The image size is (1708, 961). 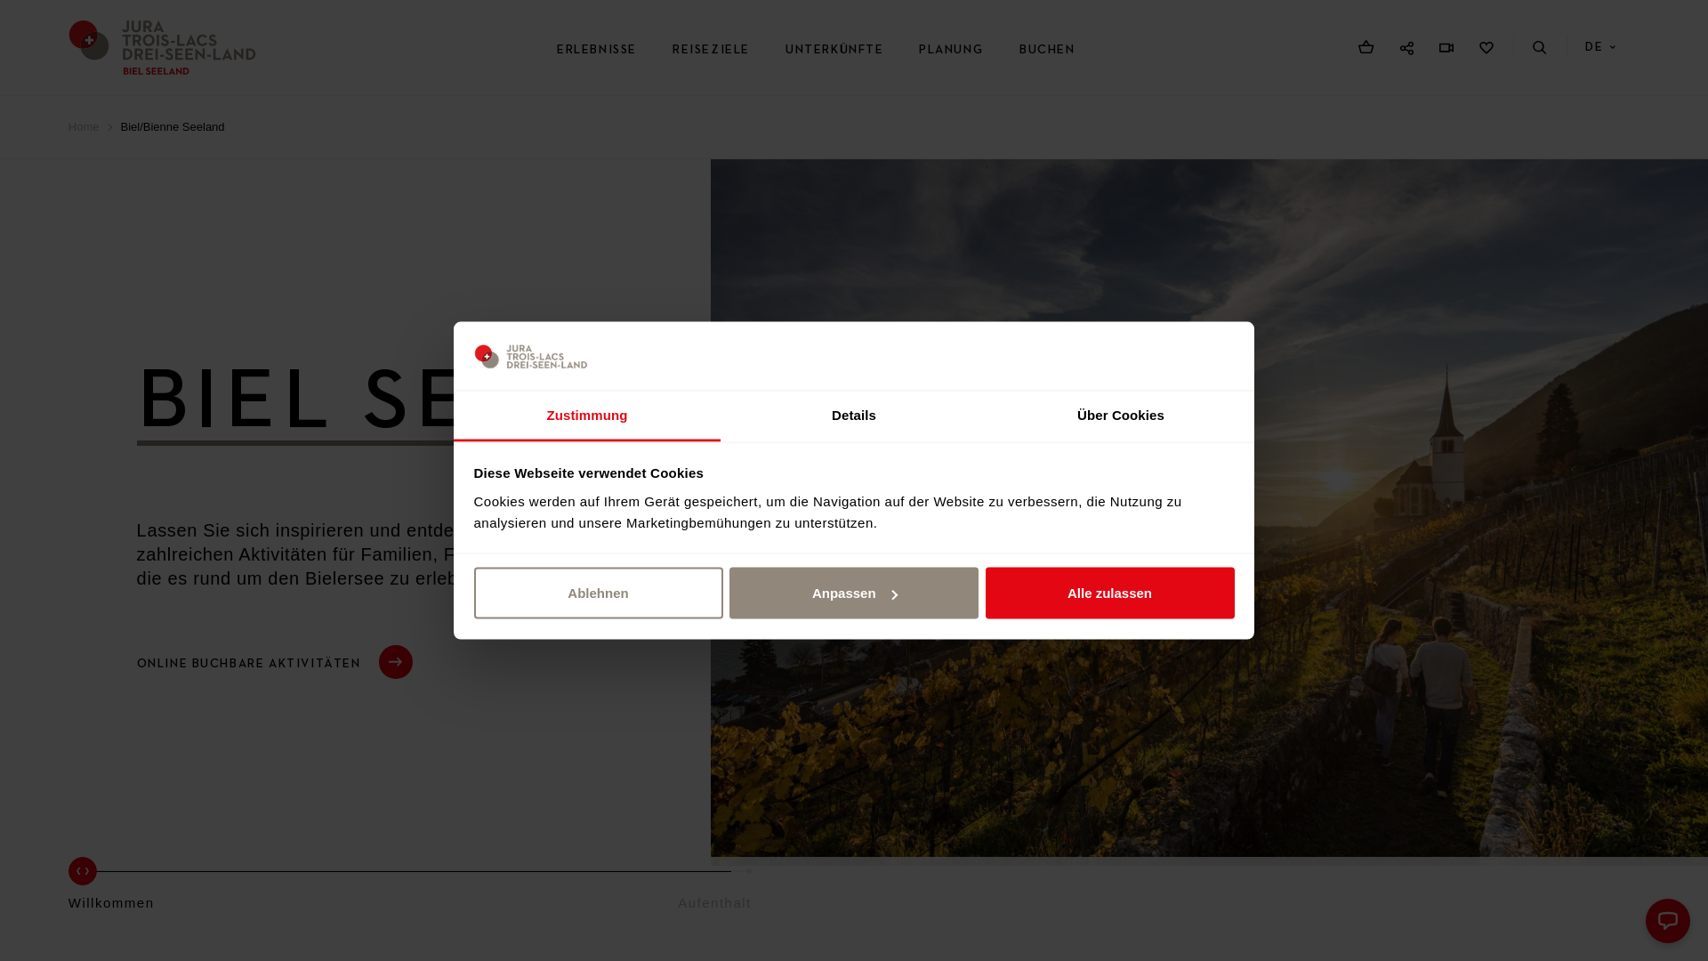 I want to click on Suchen, so click(x=1540, y=48).